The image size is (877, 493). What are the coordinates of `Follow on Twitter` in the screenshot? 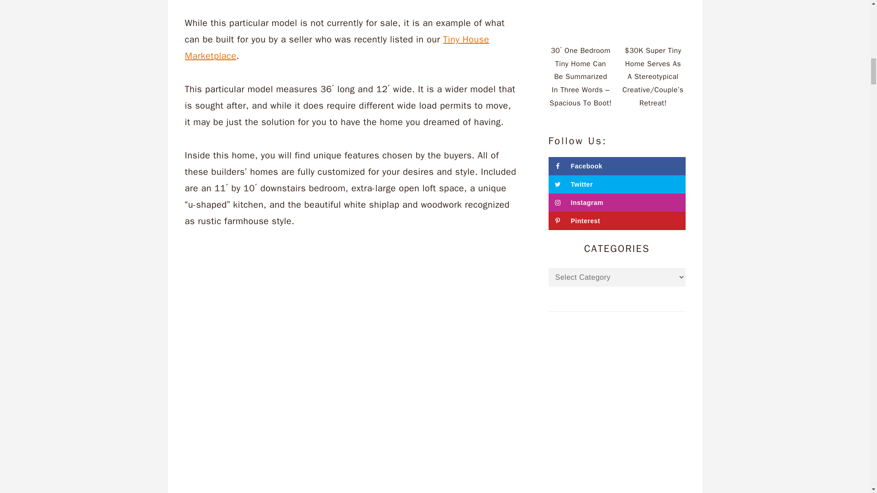 It's located at (617, 184).